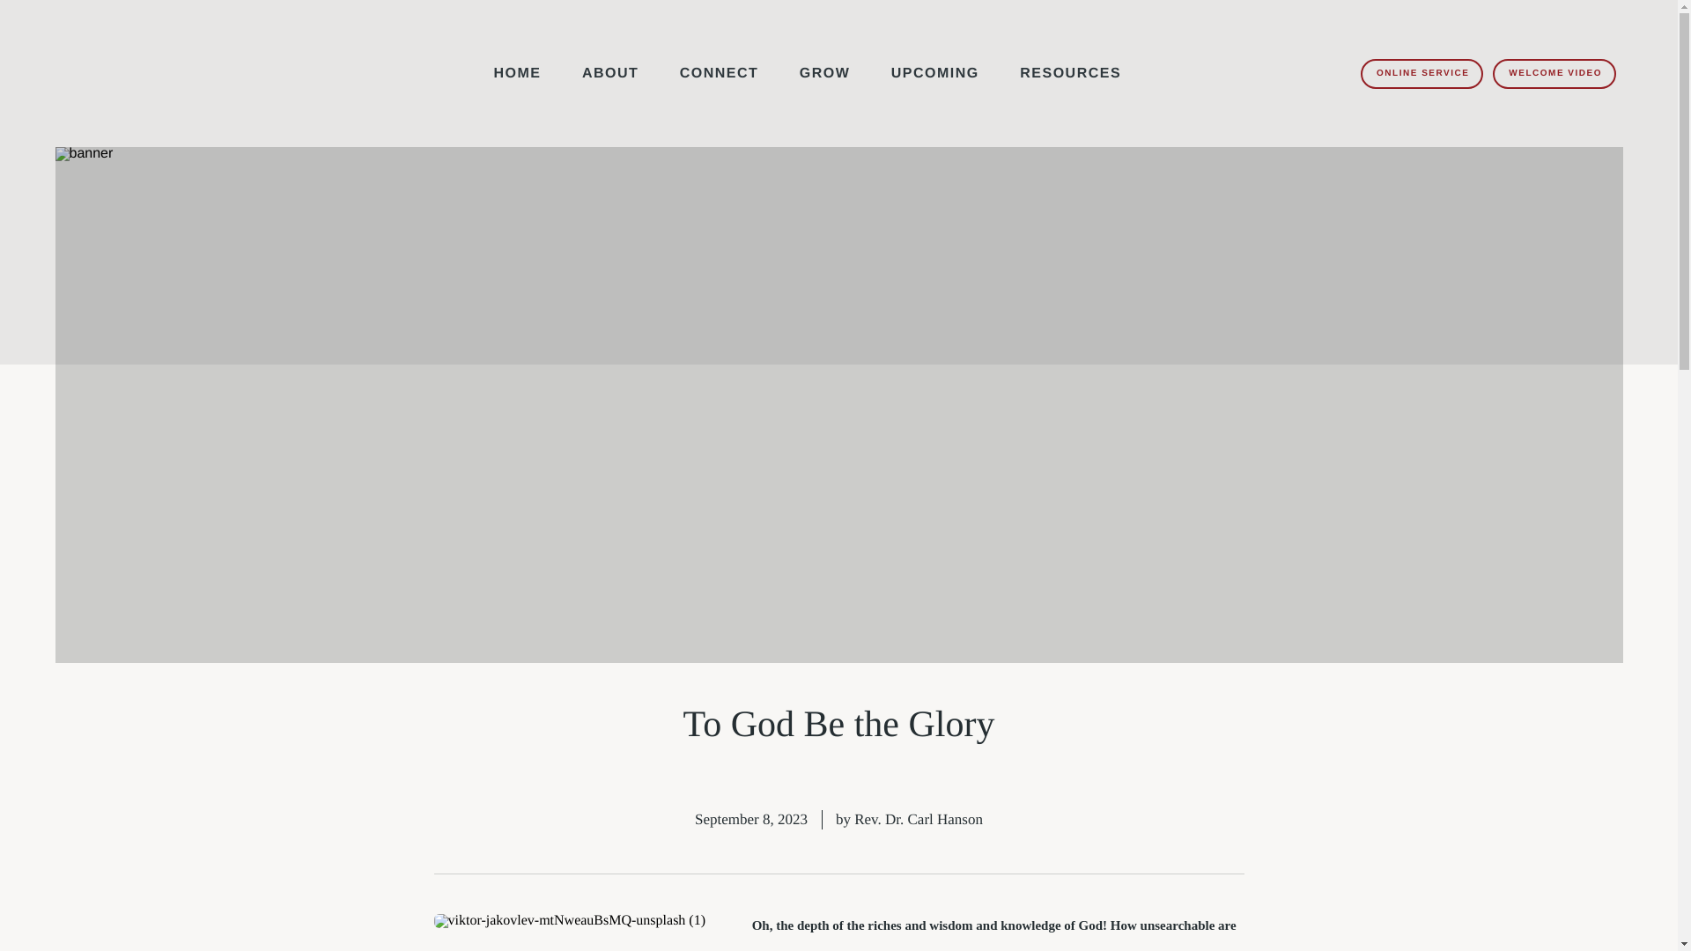 This screenshot has height=951, width=1691. I want to click on ABOUT, so click(609, 85).